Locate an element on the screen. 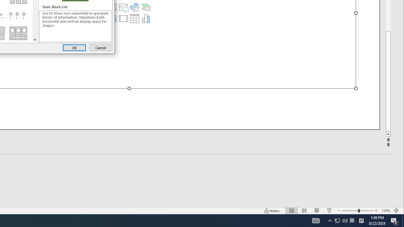 The width and height of the screenshot is (404, 227). Cancel is located at coordinates (101, 47).